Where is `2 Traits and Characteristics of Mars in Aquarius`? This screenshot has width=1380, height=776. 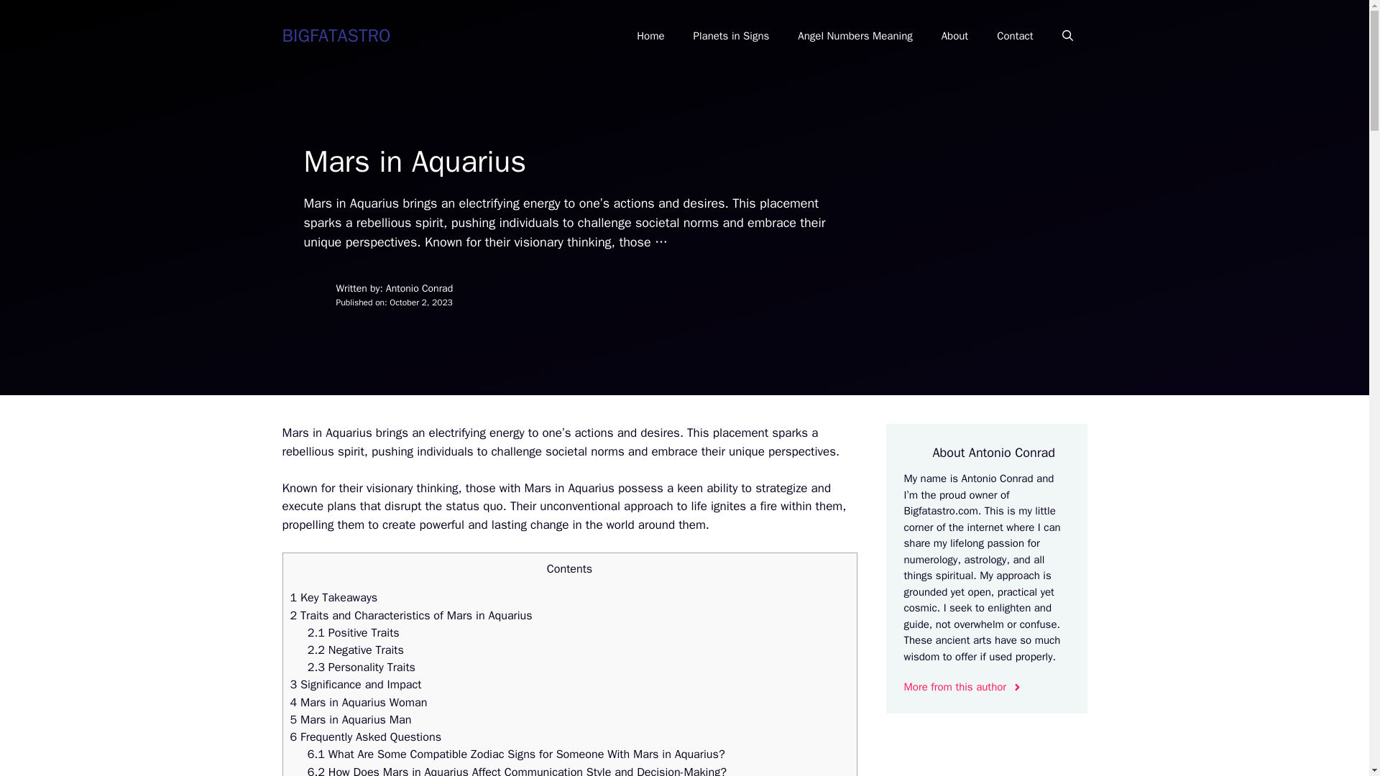
2 Traits and Characteristics of Mars in Aquarius is located at coordinates (411, 615).